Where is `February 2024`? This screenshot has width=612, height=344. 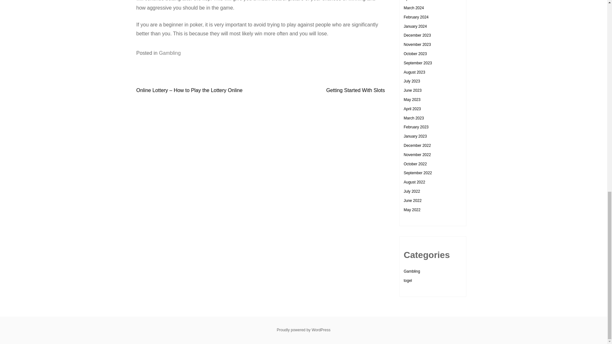 February 2024 is located at coordinates (416, 17).